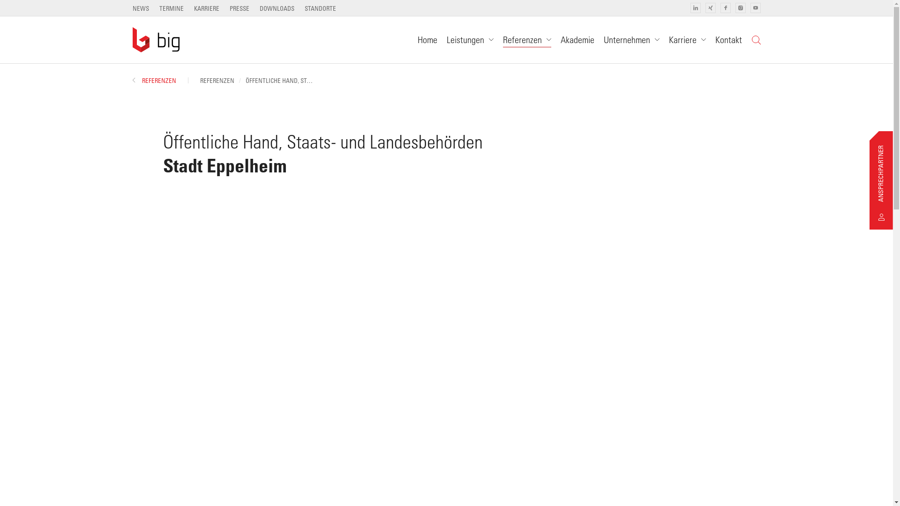 The height and width of the screenshot is (506, 900). Describe the element at coordinates (728, 40) in the screenshot. I see `Kontakt` at that location.